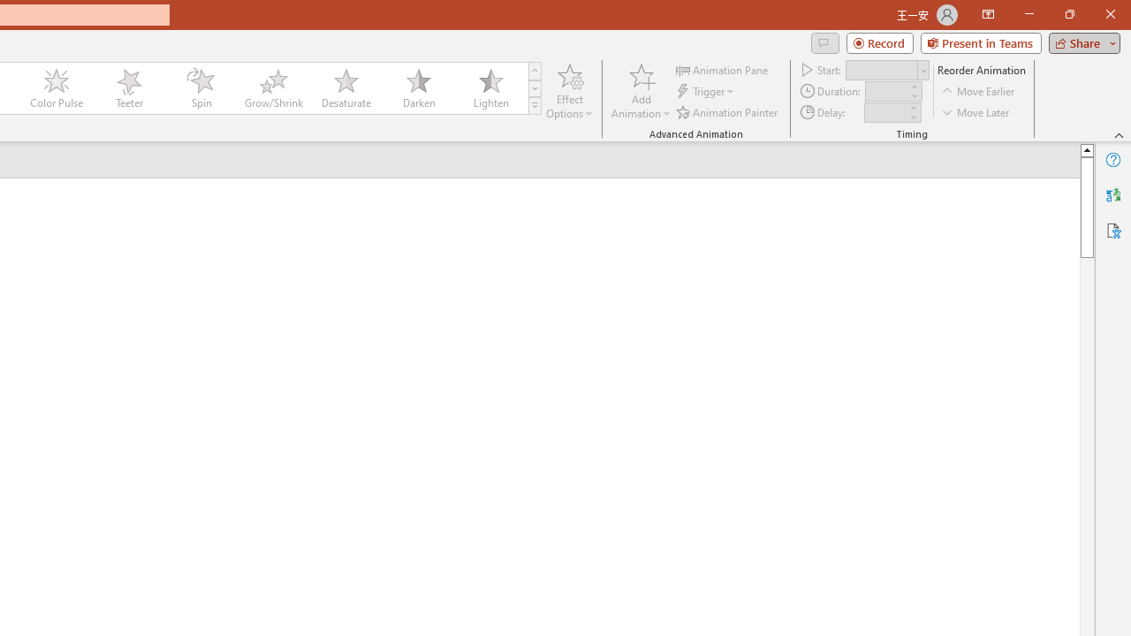 This screenshot has width=1131, height=636. I want to click on Darken, so click(418, 88).